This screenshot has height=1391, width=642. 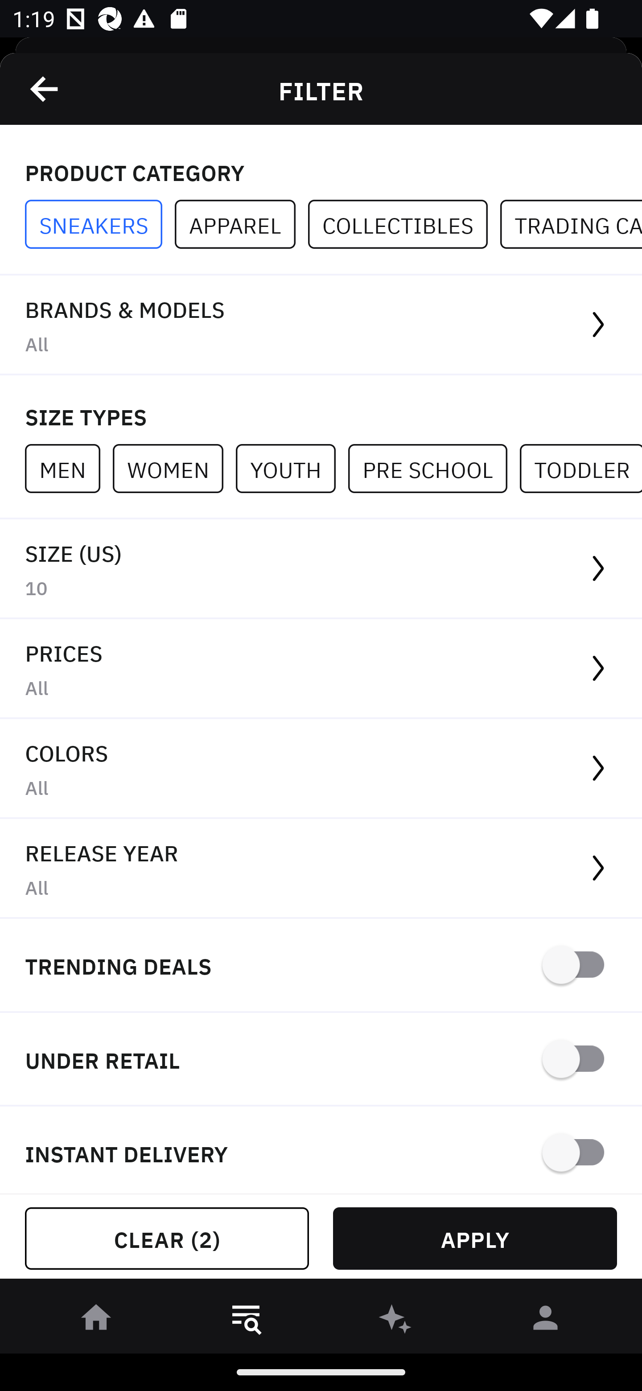 I want to click on RELEASE YEAR All, so click(x=321, y=869).